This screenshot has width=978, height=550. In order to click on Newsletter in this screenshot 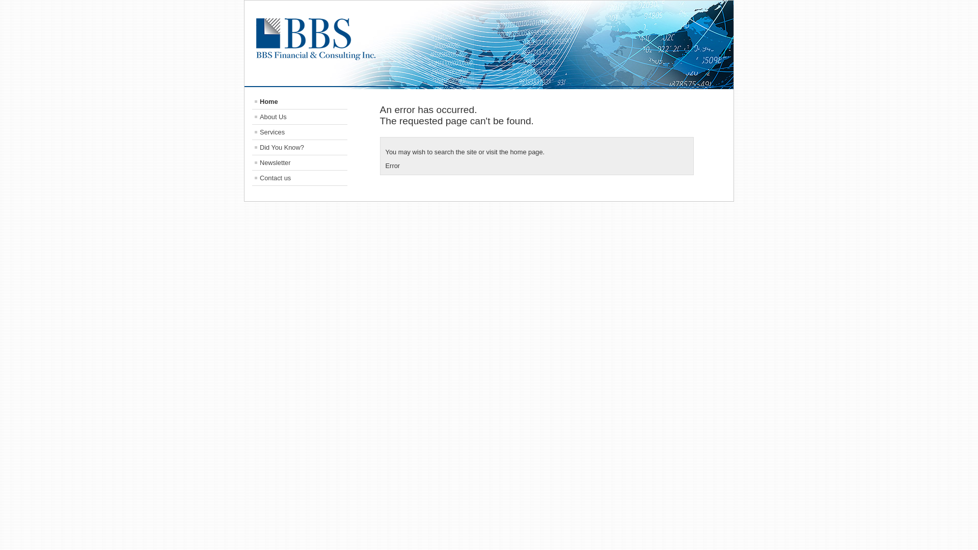, I will do `click(300, 163)`.